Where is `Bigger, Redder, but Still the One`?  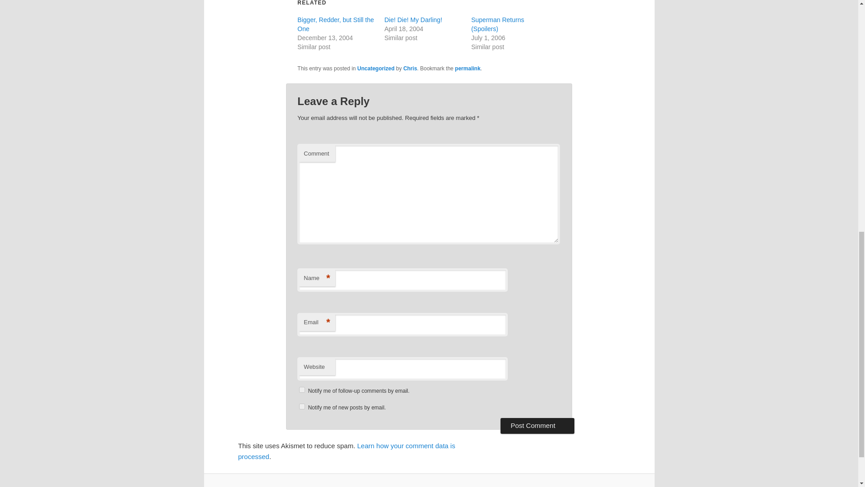 Bigger, Redder, but Still the One is located at coordinates (335, 24).